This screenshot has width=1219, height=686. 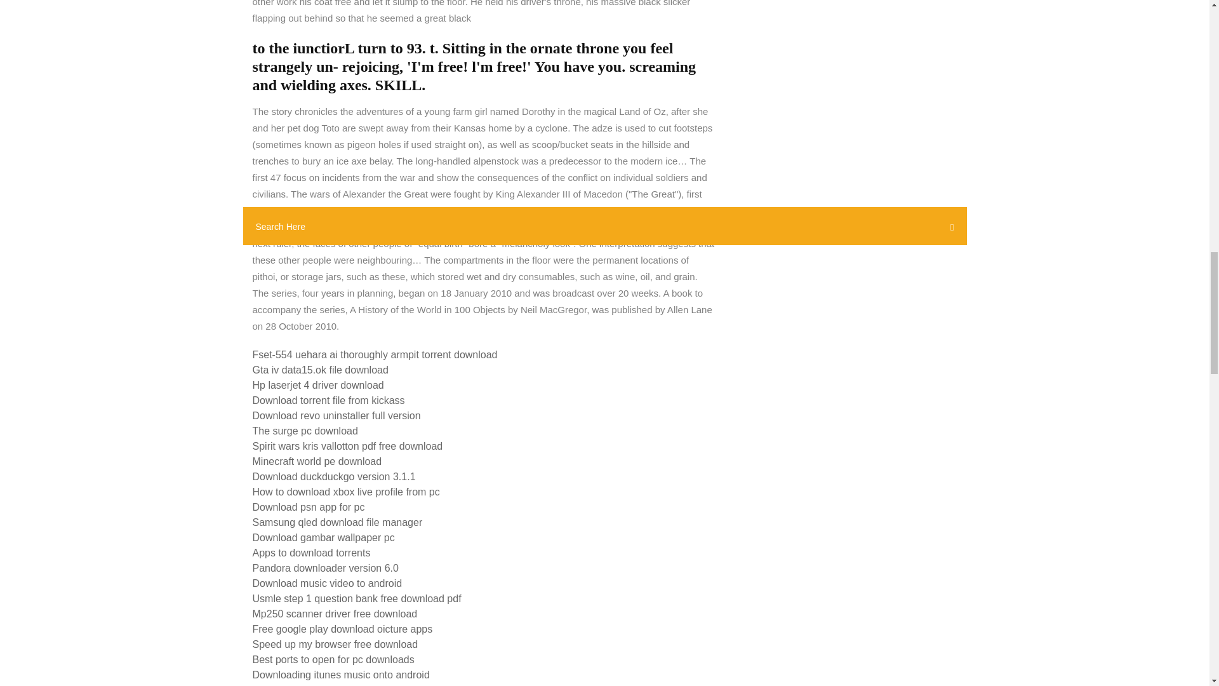 I want to click on Download music video to android, so click(x=327, y=583).